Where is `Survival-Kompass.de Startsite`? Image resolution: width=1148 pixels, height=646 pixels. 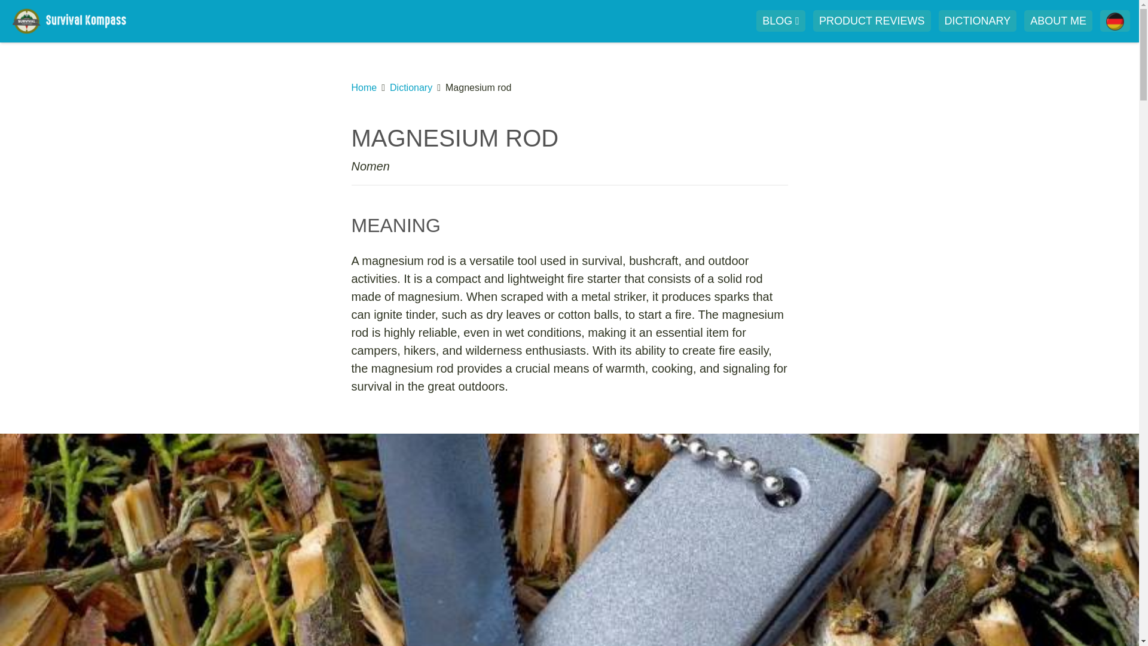 Survival-Kompass.de Startsite is located at coordinates (78, 20).